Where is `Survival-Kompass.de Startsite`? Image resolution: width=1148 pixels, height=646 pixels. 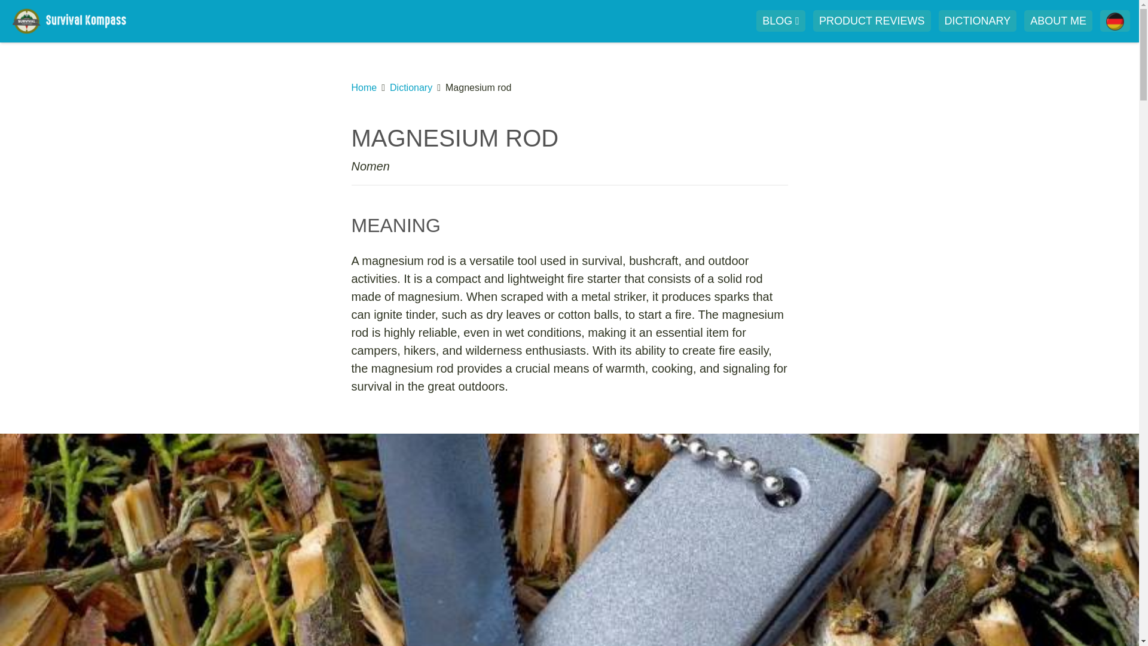 Survival-Kompass.de Startsite is located at coordinates (78, 20).